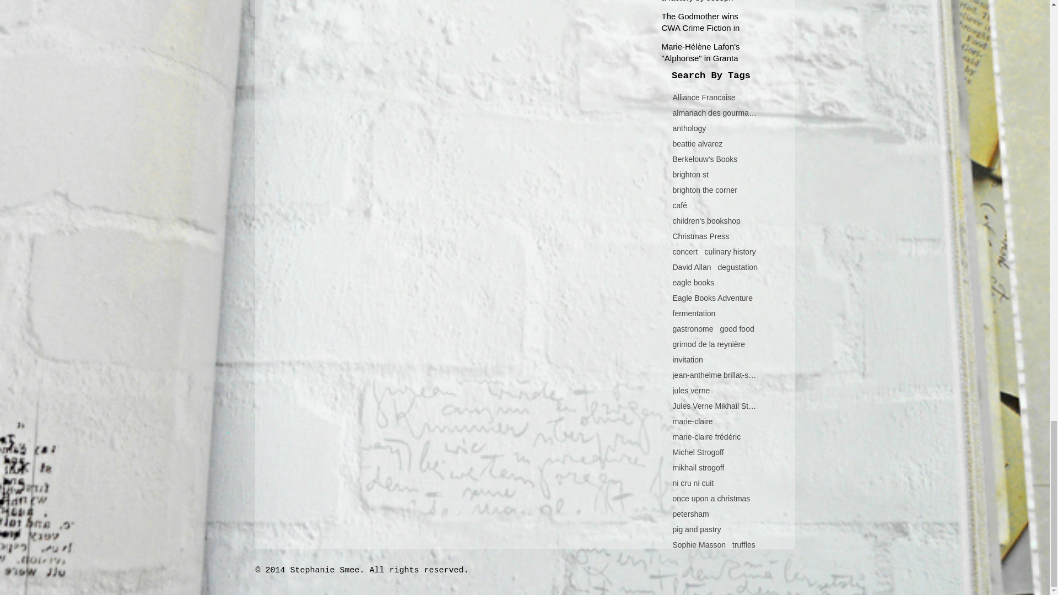 The height and width of the screenshot is (595, 1058). I want to click on Berkelouw's Books, so click(704, 159).